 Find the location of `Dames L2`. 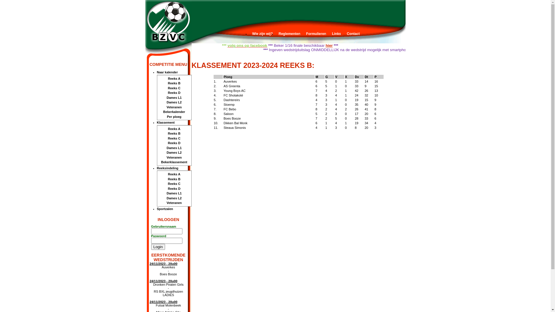

Dames L2 is located at coordinates (174, 153).